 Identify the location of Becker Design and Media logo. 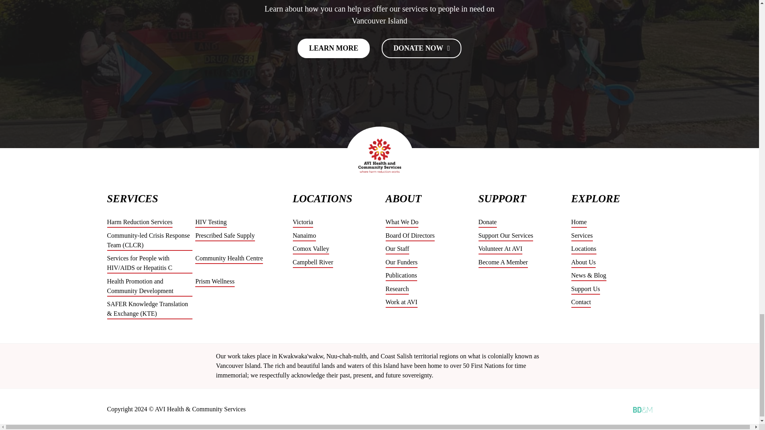
(642, 409).